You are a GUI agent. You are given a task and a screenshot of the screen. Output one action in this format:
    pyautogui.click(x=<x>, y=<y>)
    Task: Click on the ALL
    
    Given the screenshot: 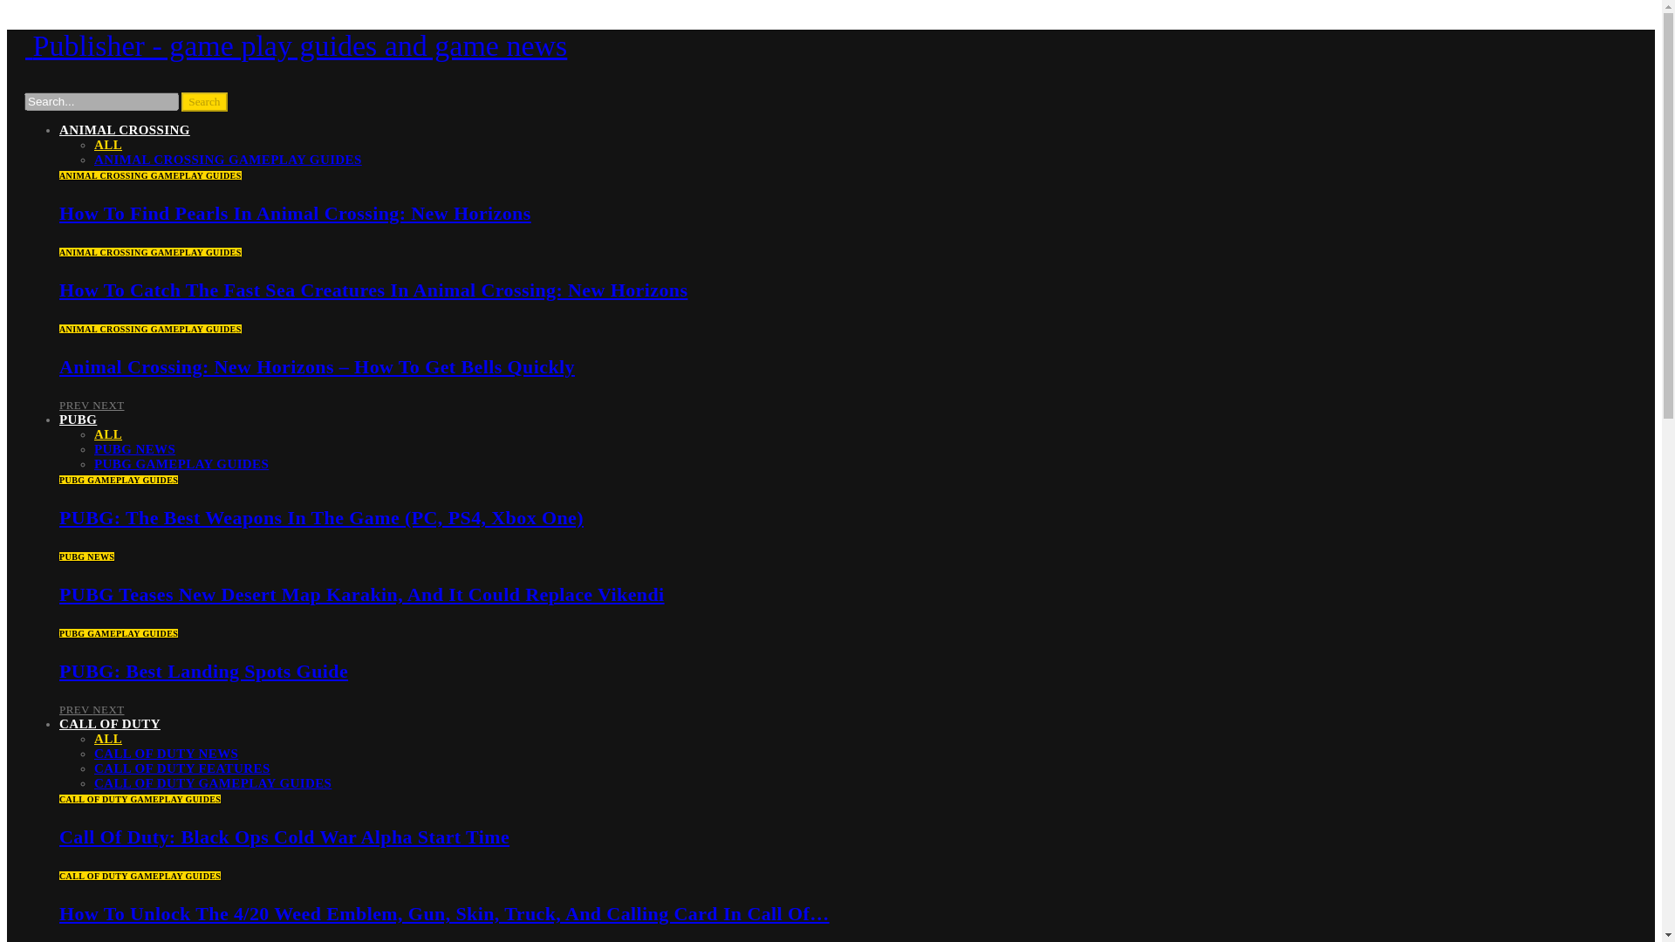 What is the action you would take?
    pyautogui.click(x=108, y=434)
    